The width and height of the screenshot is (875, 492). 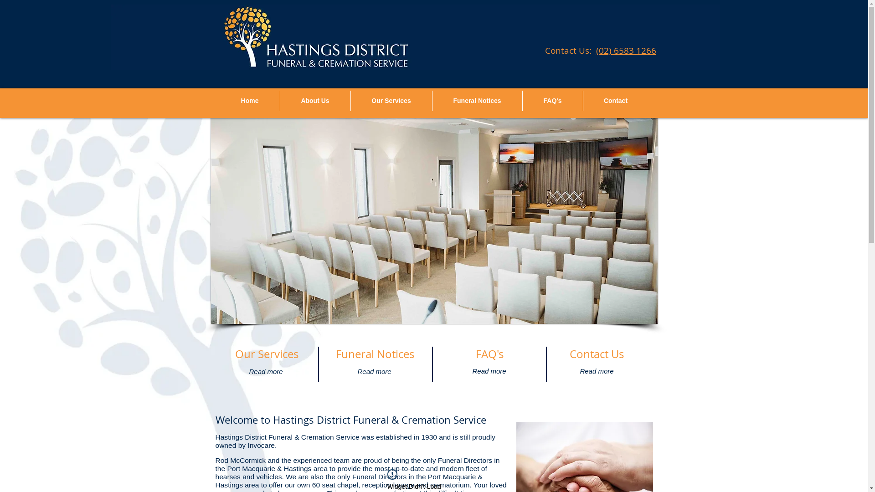 What do you see at coordinates (616, 101) in the screenshot?
I see `Contact` at bounding box center [616, 101].